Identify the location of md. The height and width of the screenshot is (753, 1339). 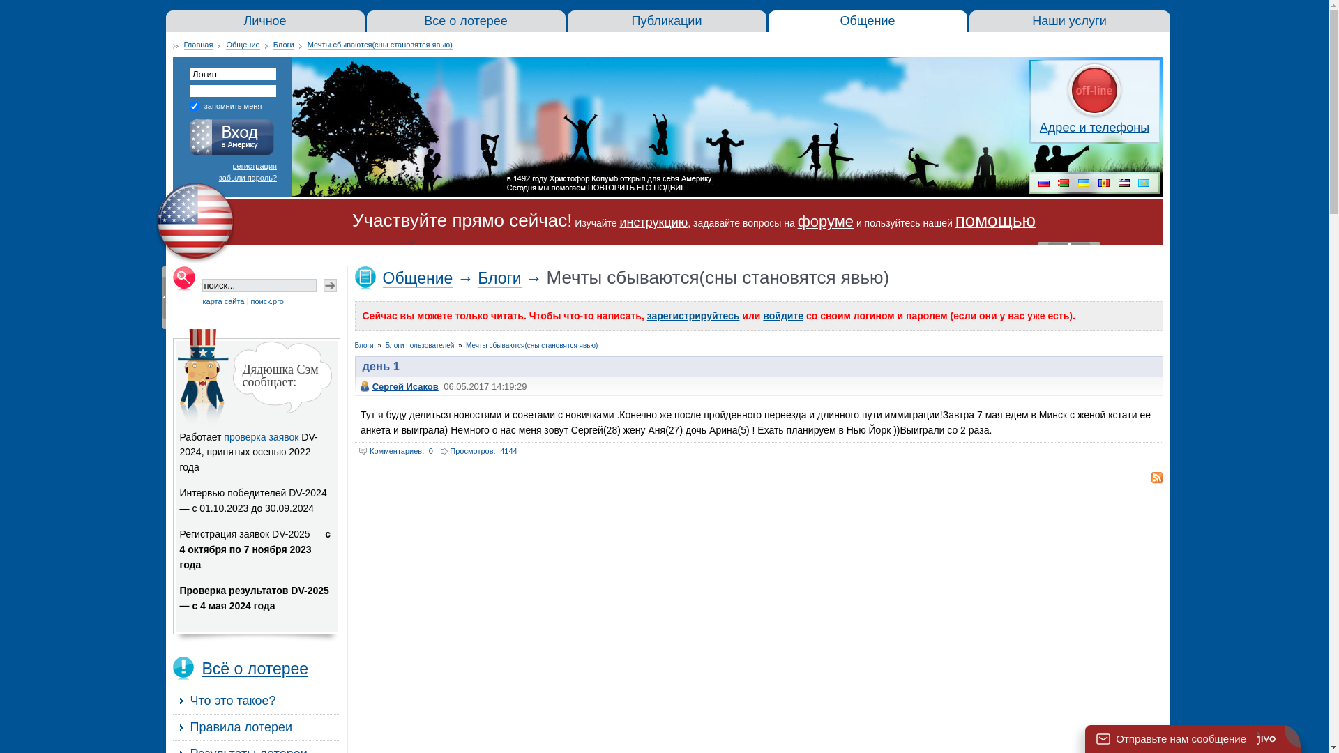
(1104, 184).